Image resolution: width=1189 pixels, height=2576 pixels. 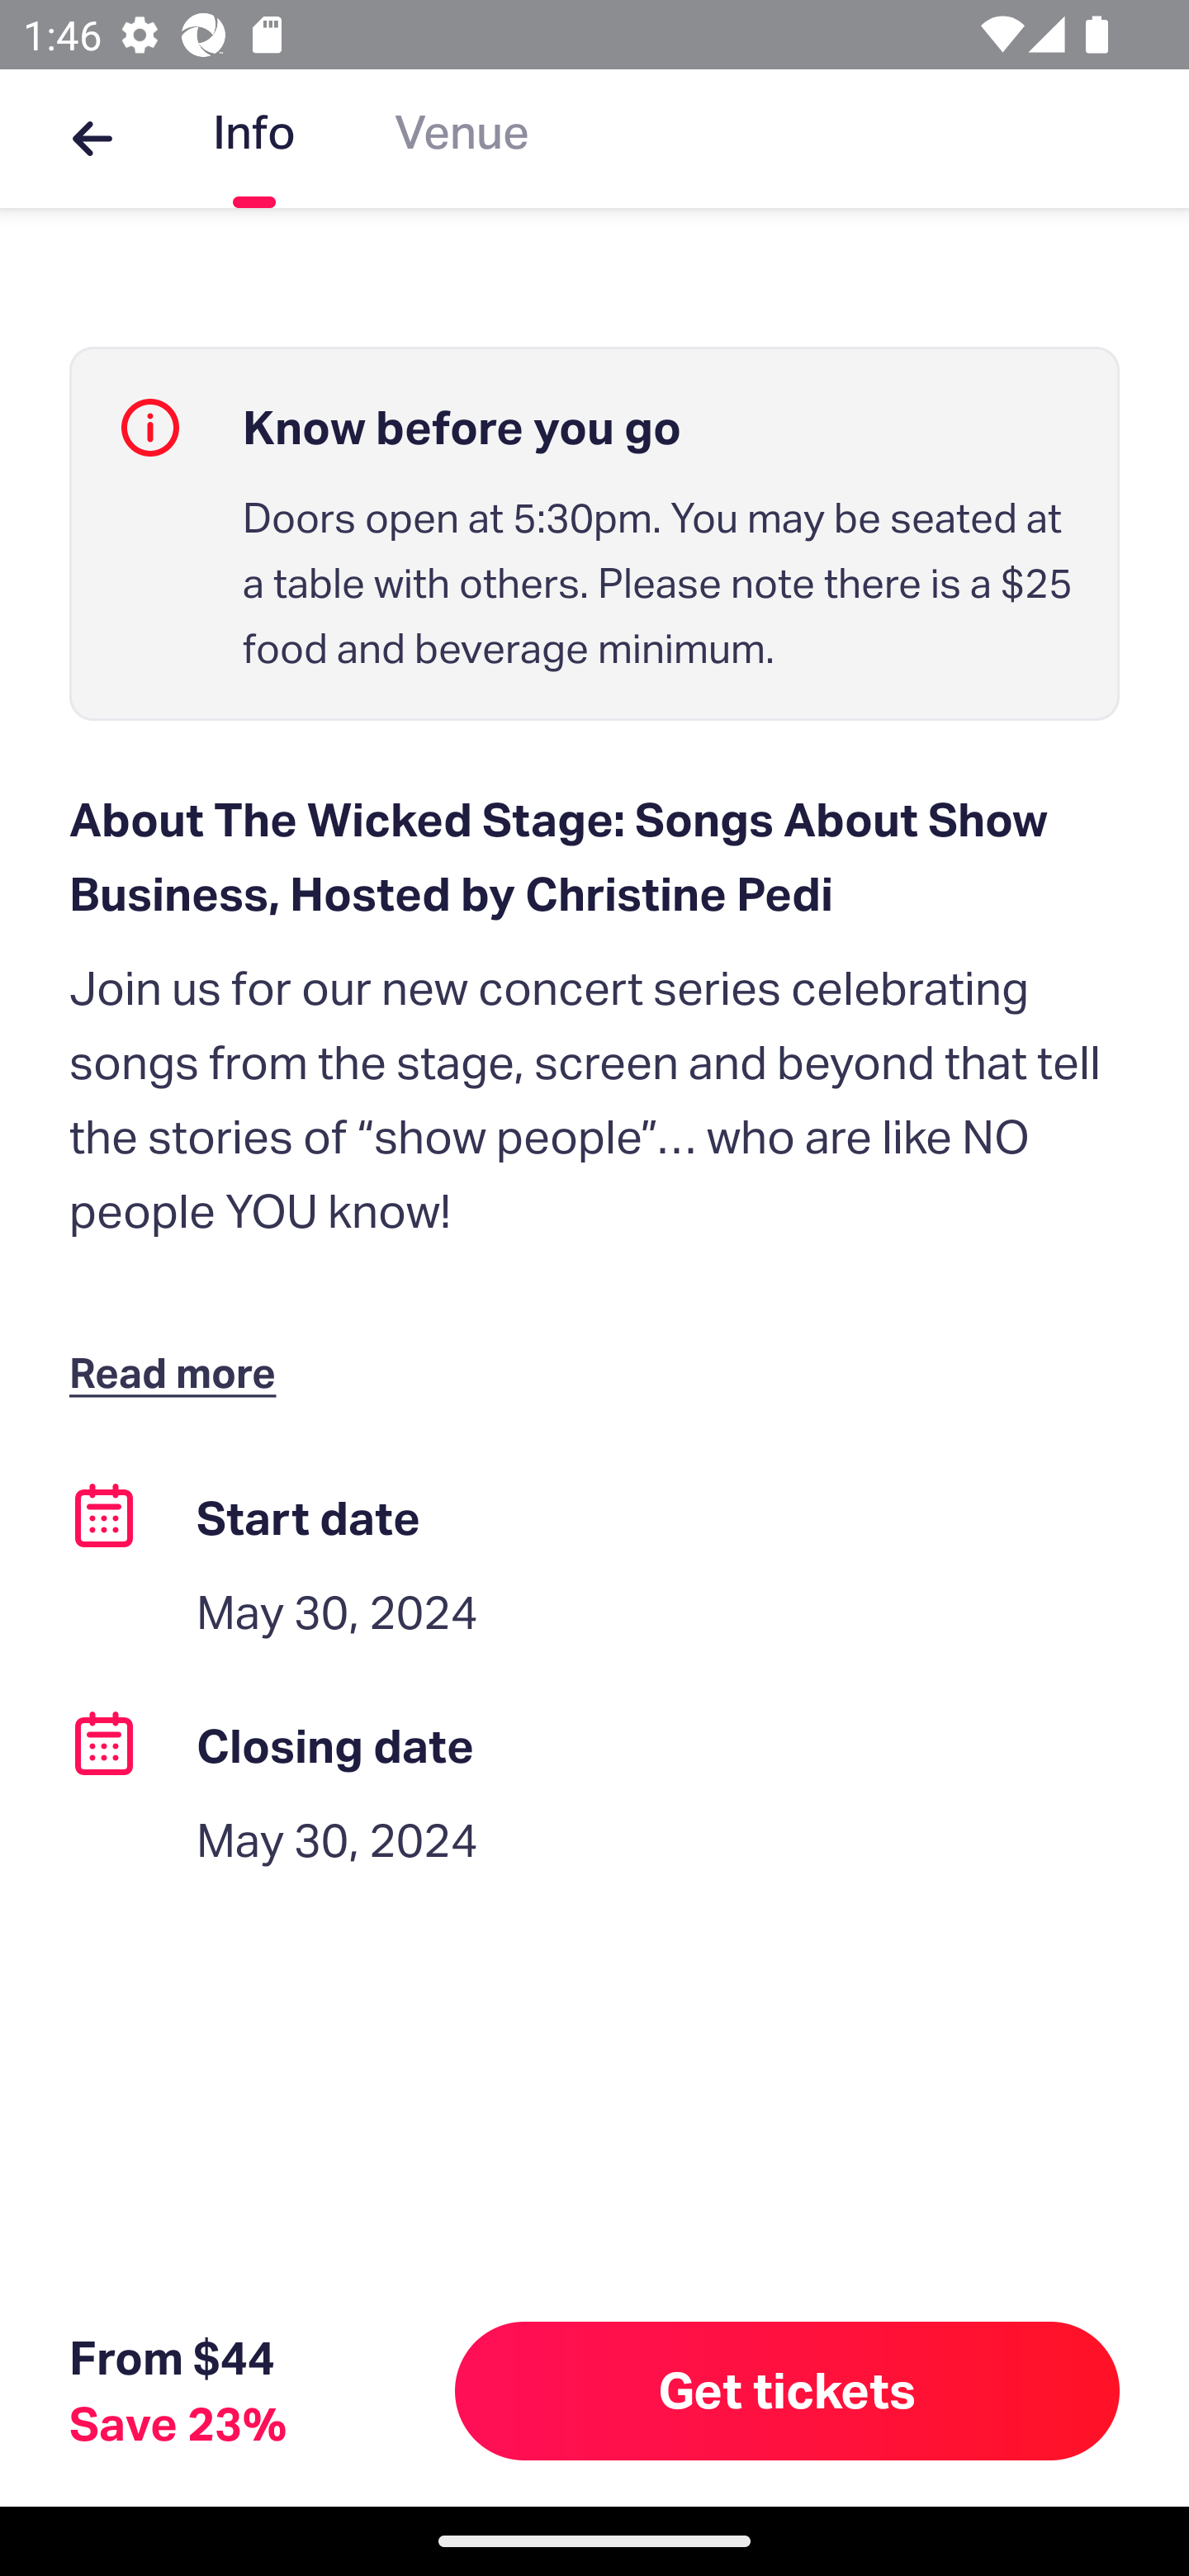 What do you see at coordinates (462, 139) in the screenshot?
I see `Venue` at bounding box center [462, 139].